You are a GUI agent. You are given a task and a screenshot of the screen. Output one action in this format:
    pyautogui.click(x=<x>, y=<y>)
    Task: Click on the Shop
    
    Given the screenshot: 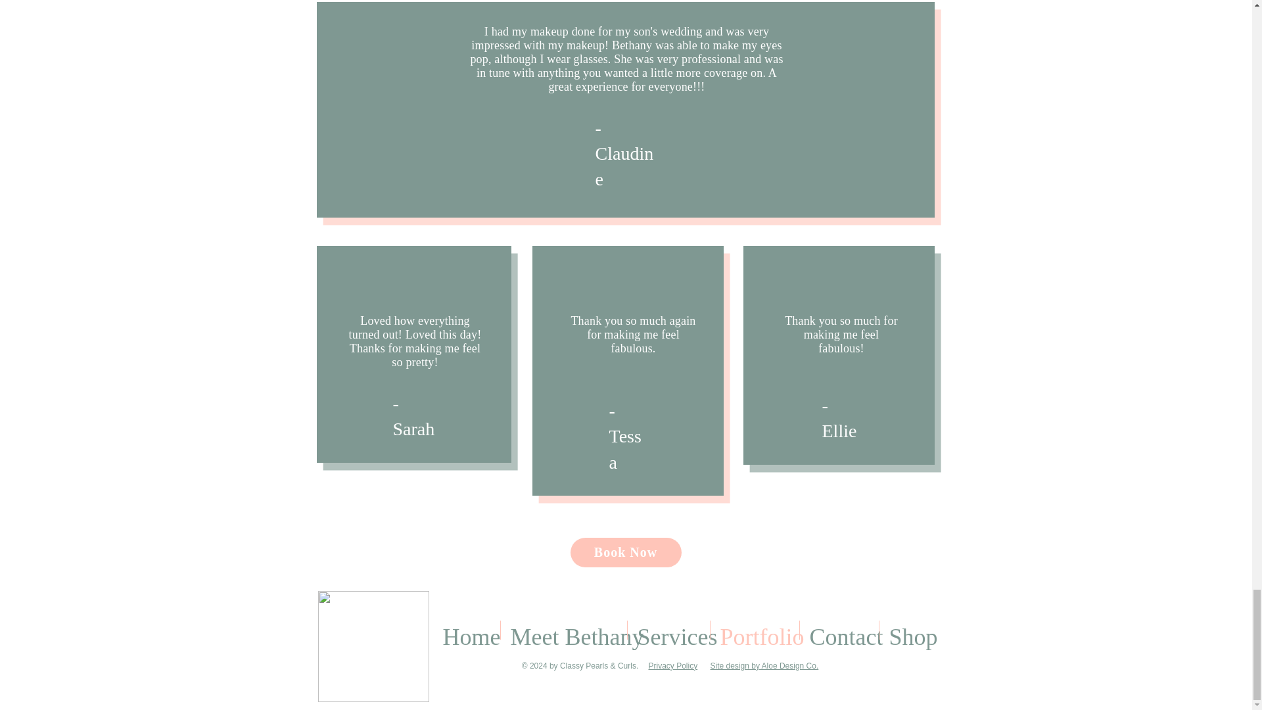 What is the action you would take?
    pyautogui.click(x=910, y=630)
    